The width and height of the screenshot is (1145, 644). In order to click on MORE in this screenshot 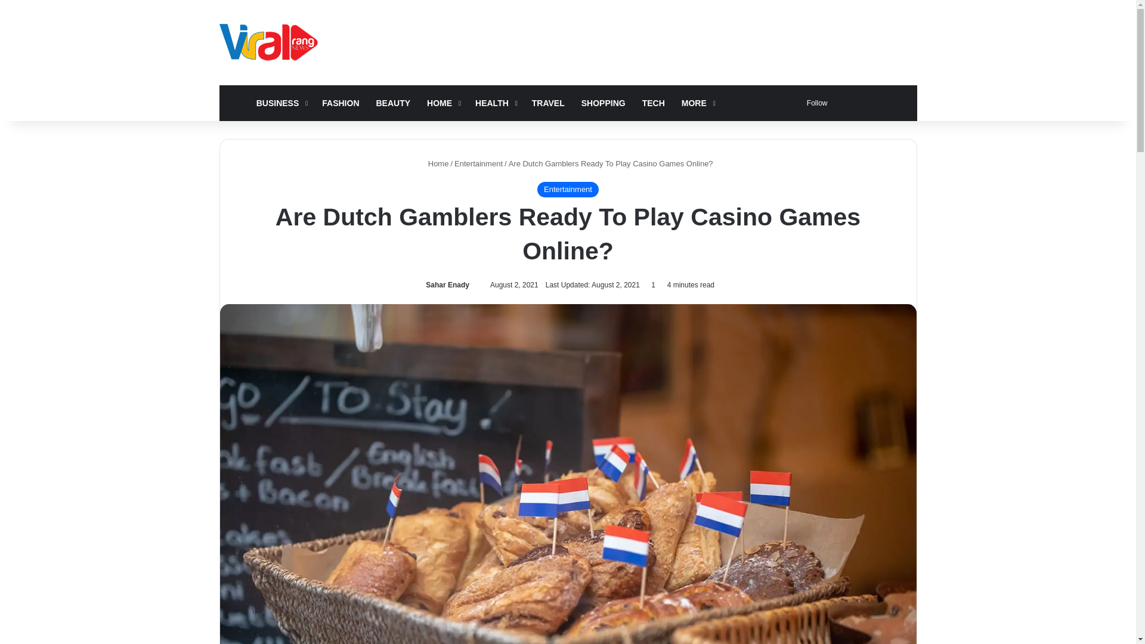, I will do `click(697, 103)`.